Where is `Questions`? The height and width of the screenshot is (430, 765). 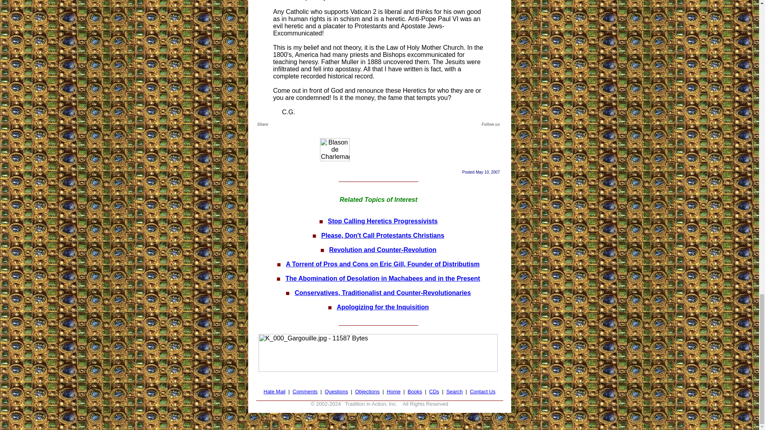
Questions is located at coordinates (336, 392).